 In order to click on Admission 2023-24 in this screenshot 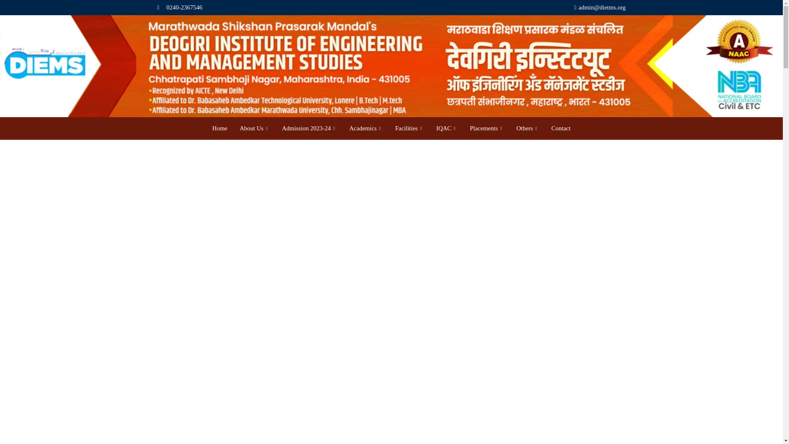, I will do `click(309, 128)`.